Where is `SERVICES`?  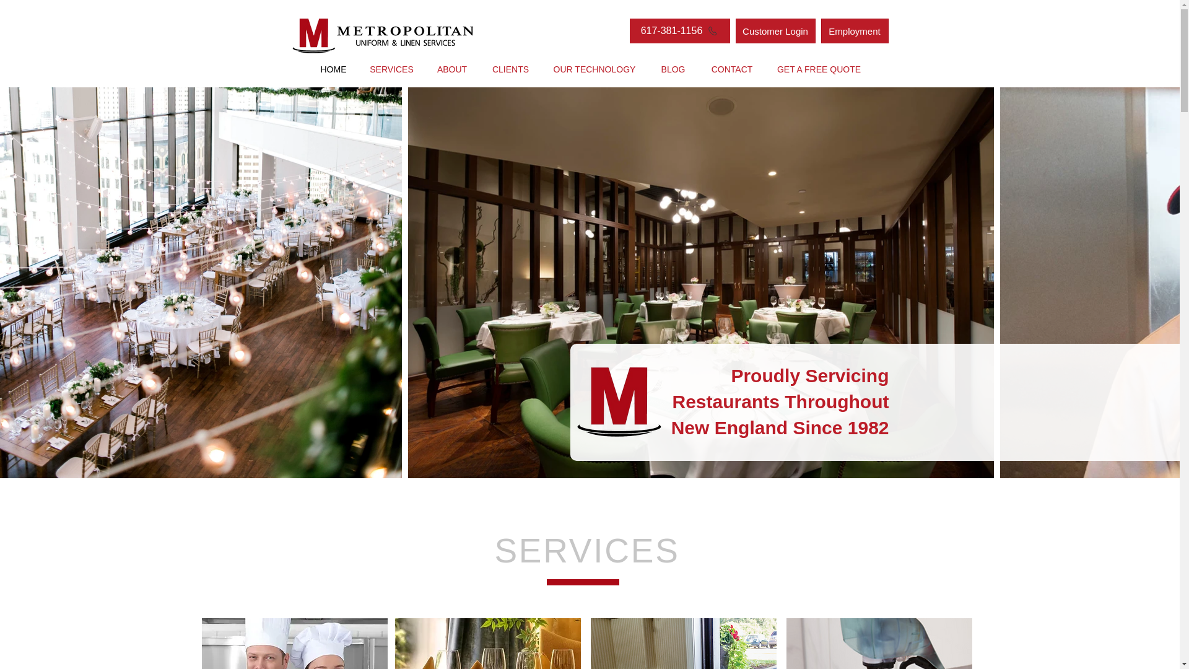 SERVICES is located at coordinates (391, 69).